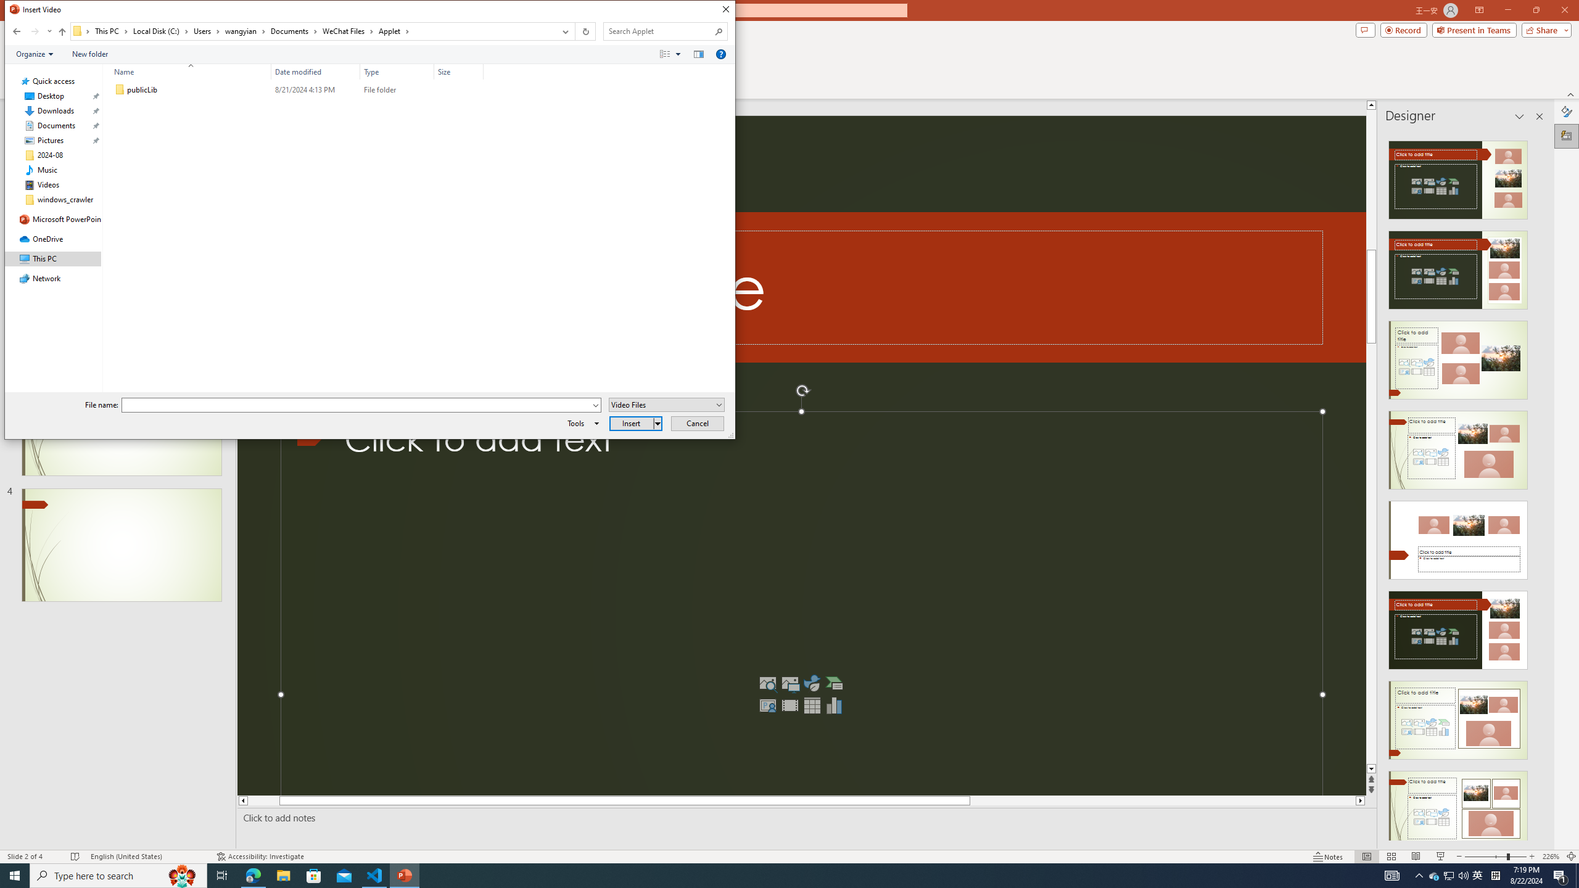 This screenshot has height=888, width=1579. What do you see at coordinates (357, 405) in the screenshot?
I see `File name:` at bounding box center [357, 405].